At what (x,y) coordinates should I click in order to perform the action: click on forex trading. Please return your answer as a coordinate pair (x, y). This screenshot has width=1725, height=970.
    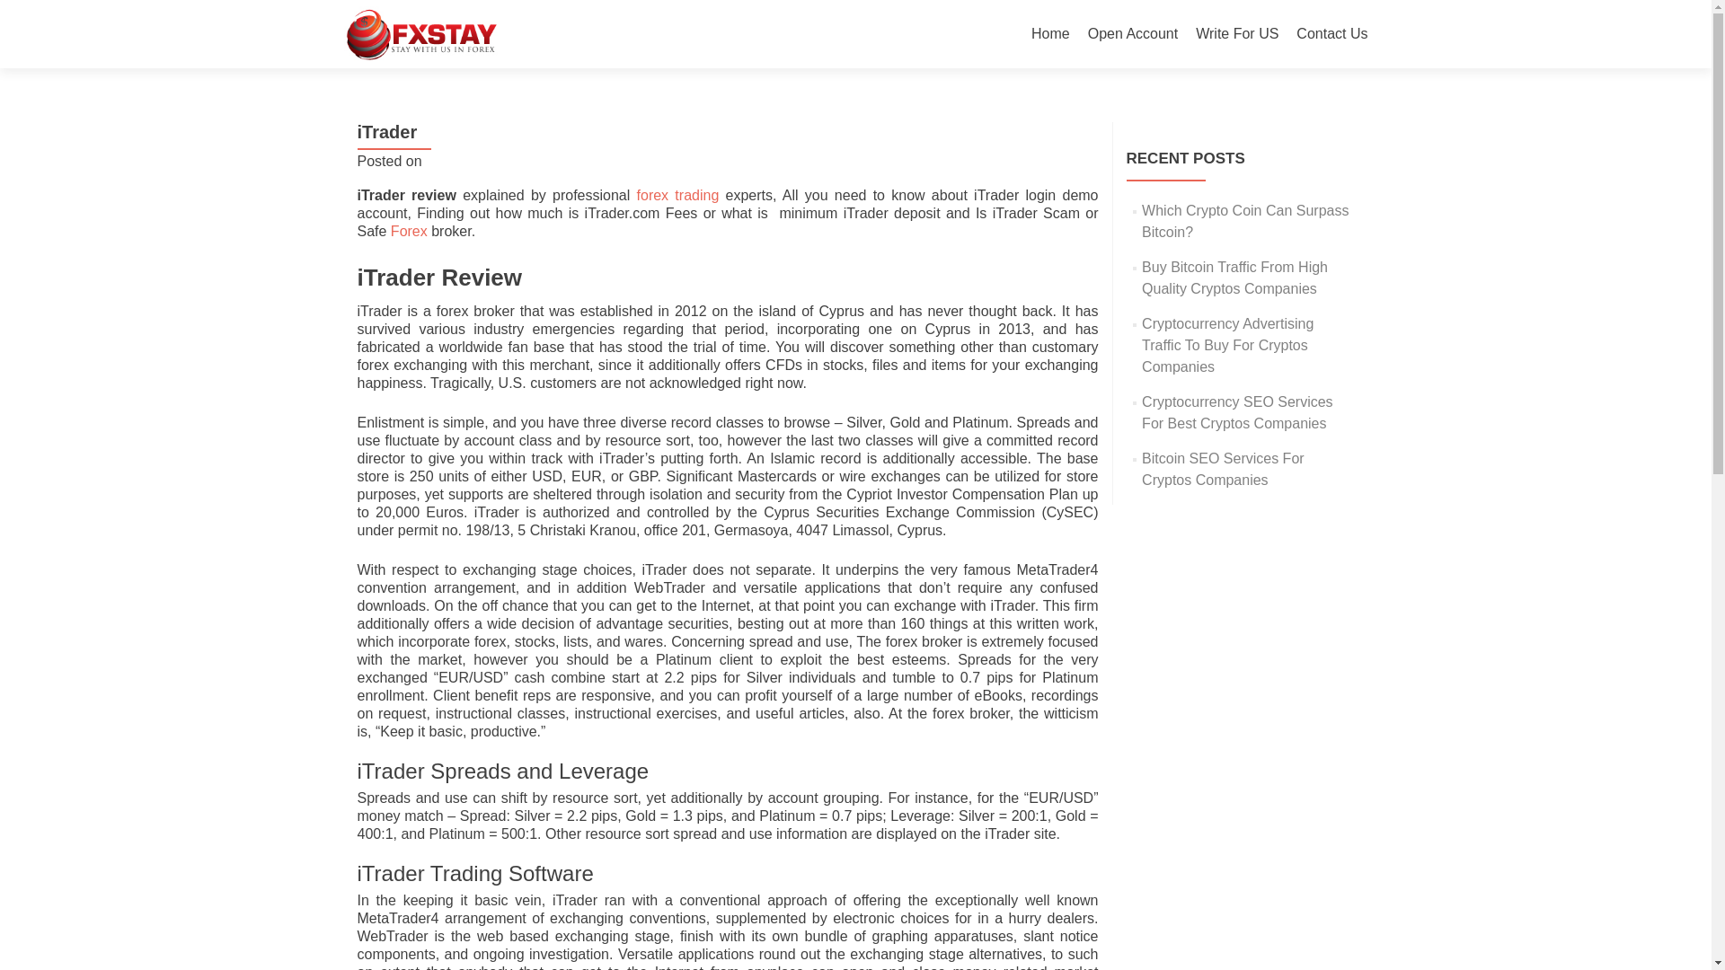
    Looking at the image, I should click on (677, 195).